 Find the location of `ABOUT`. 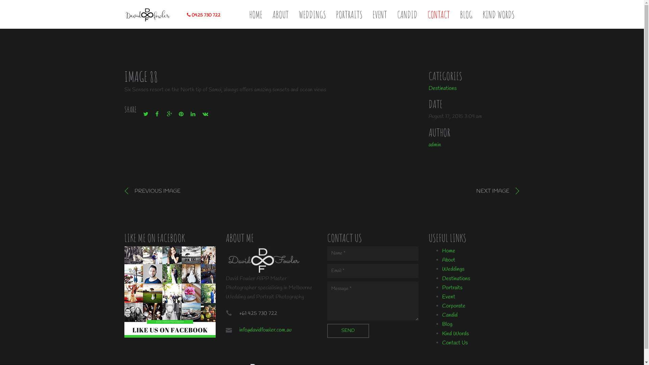

ABOUT is located at coordinates (281, 15).